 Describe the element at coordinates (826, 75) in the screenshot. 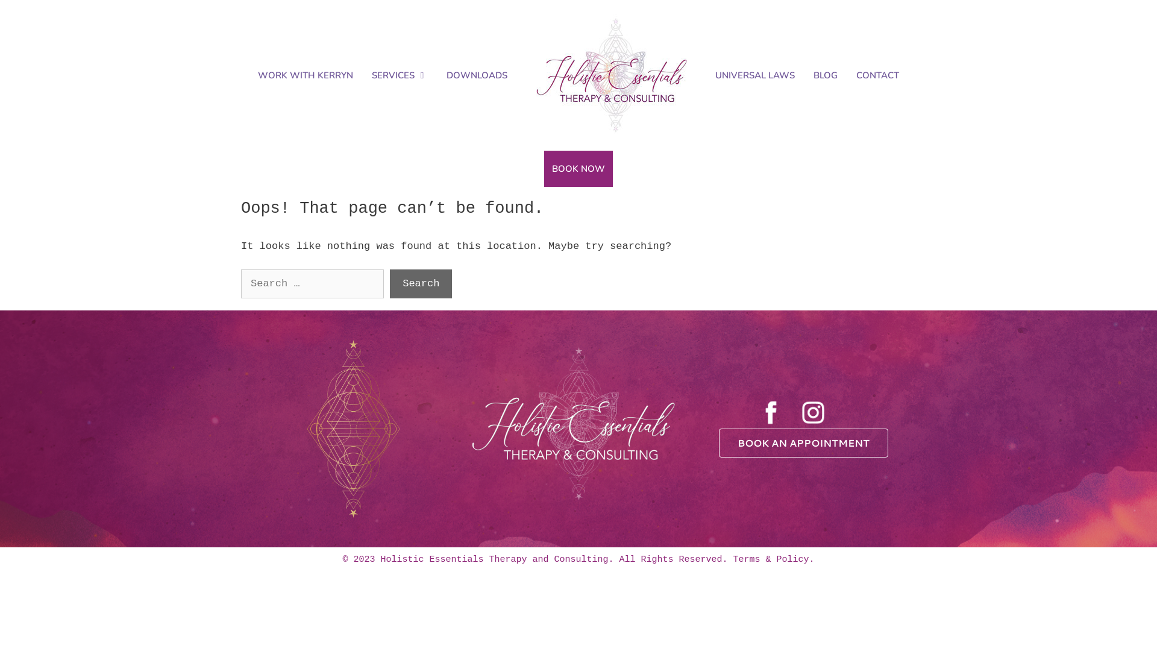

I see `BLOG` at that location.